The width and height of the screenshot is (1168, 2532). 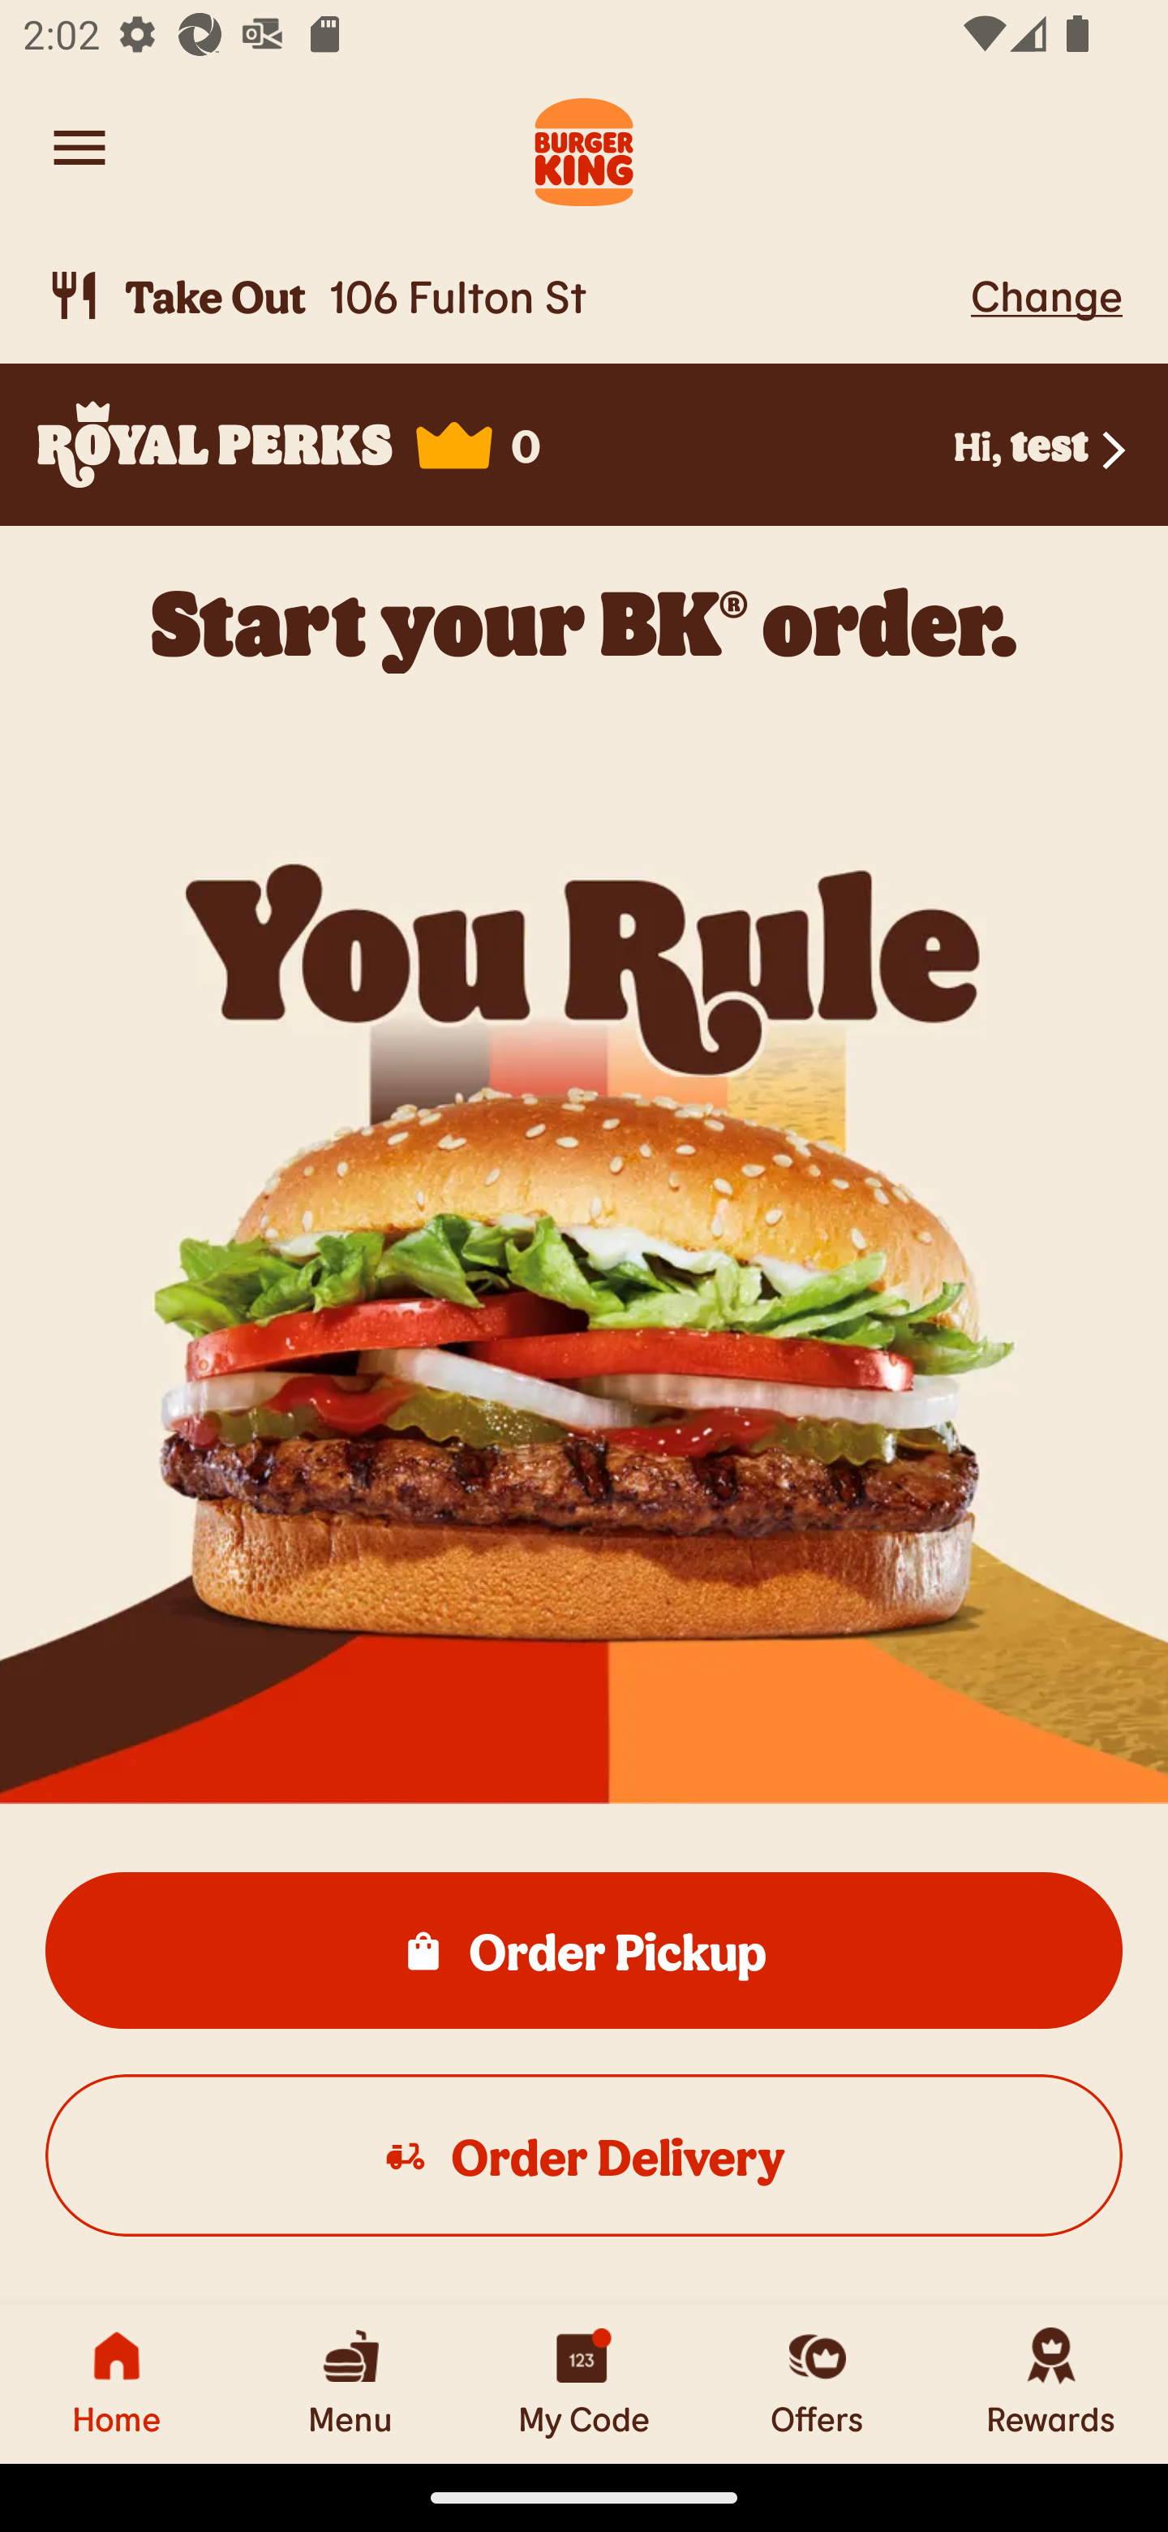 What do you see at coordinates (79, 148) in the screenshot?
I see `Navigate to account menu ` at bounding box center [79, 148].